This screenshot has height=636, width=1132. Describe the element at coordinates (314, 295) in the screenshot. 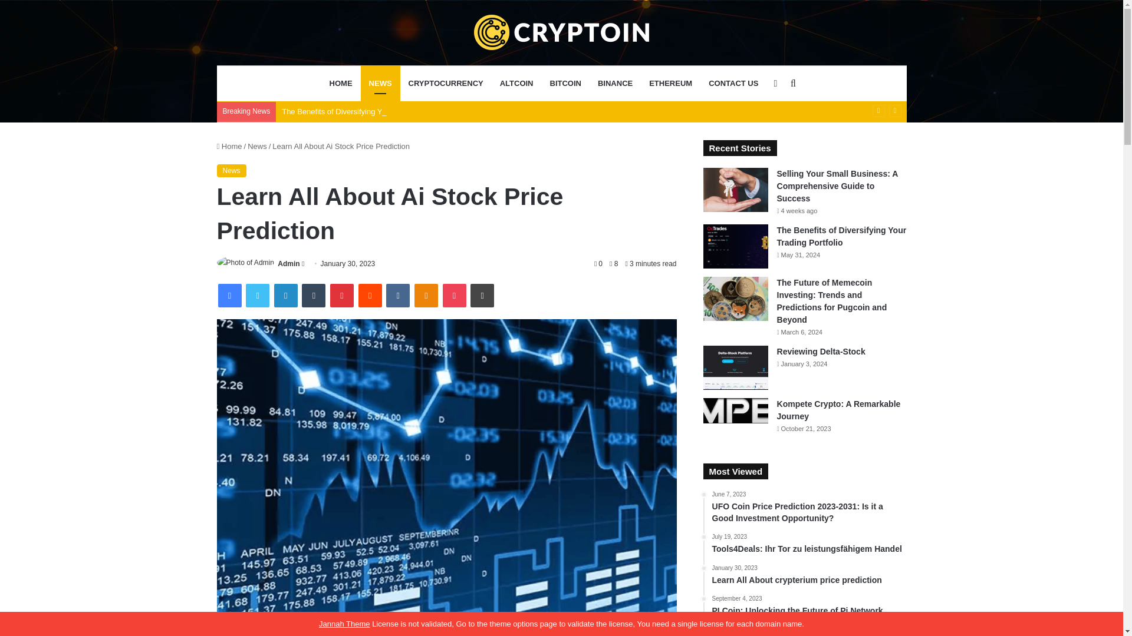

I see `Tumblr` at that location.